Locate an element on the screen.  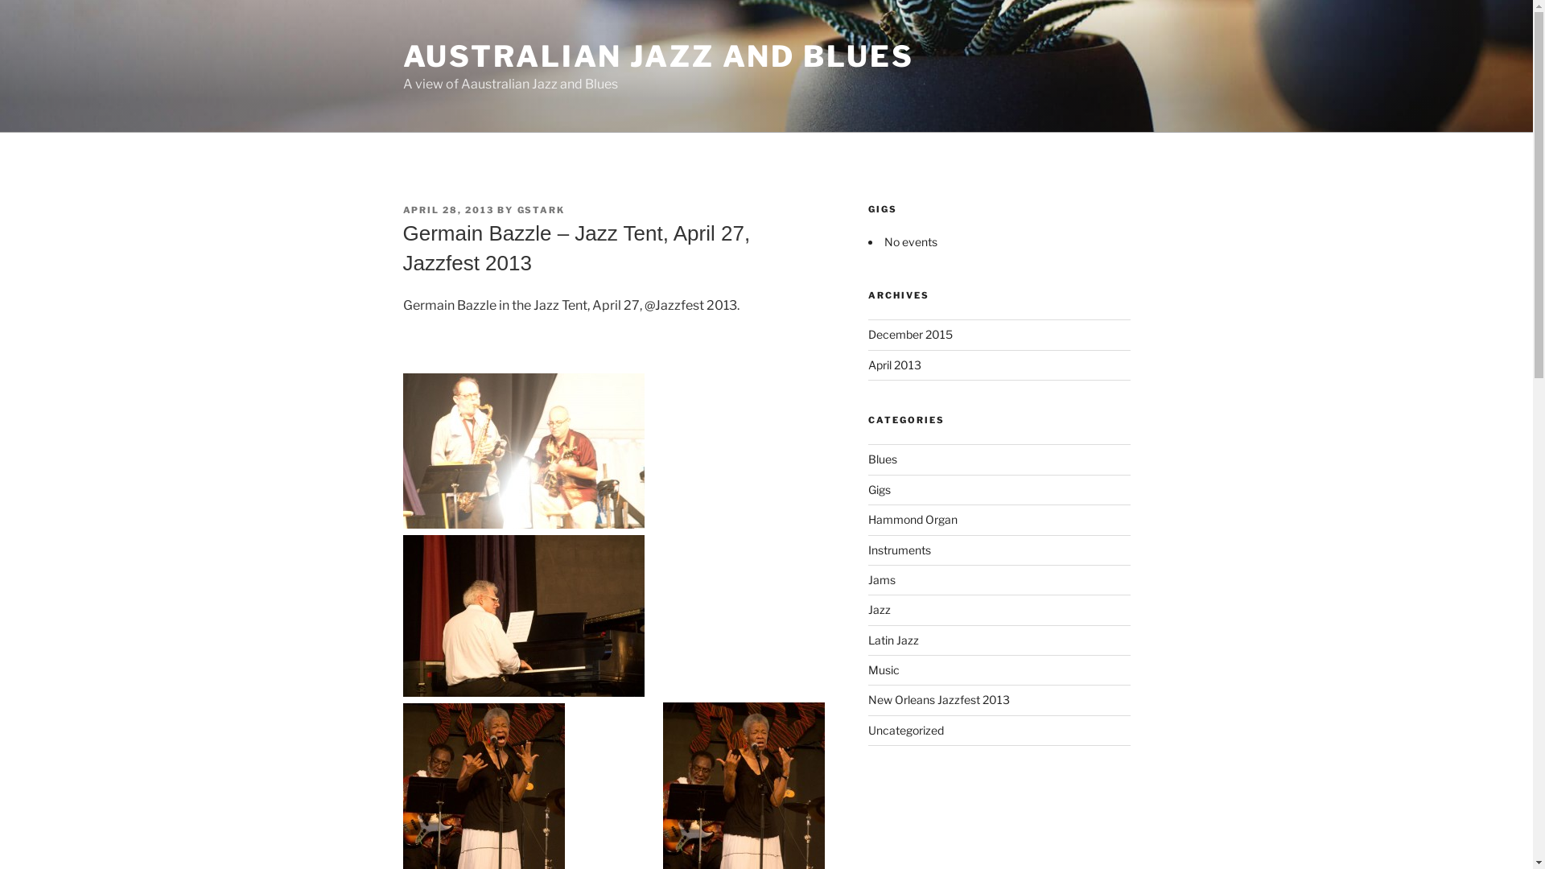
December 2015 is located at coordinates (911, 335).